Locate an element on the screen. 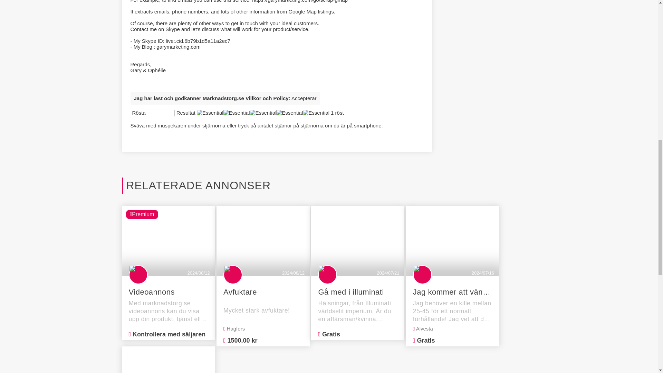 Image resolution: width=663 pixels, height=373 pixels. Very interesting is located at coordinates (157, 118).